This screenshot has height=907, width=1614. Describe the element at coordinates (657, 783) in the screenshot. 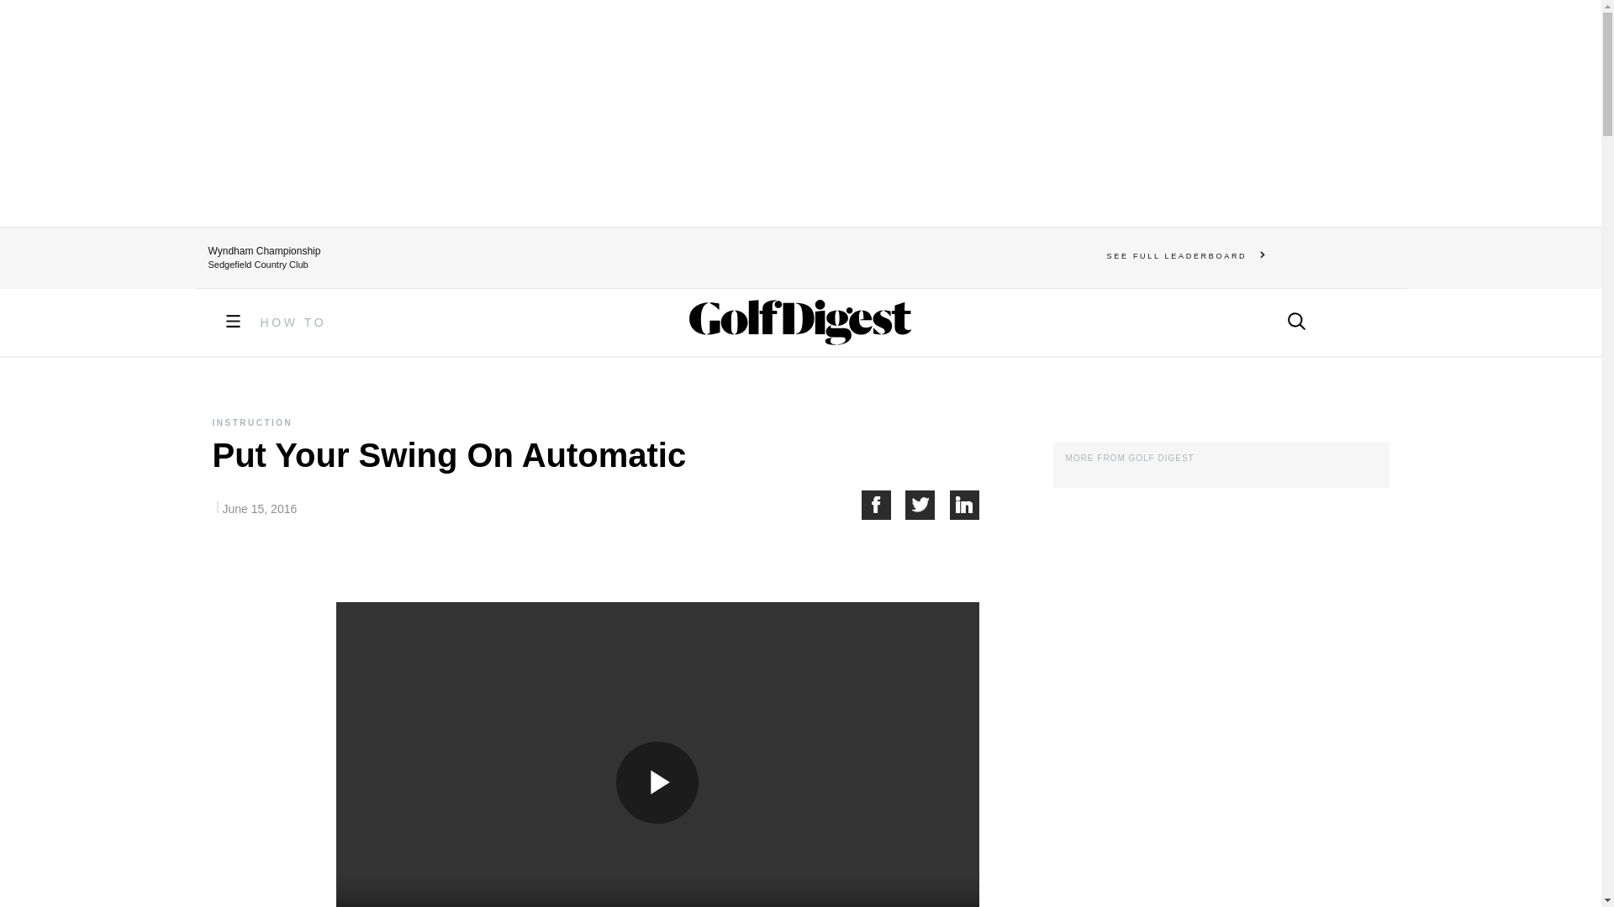

I see `Play Video` at that location.